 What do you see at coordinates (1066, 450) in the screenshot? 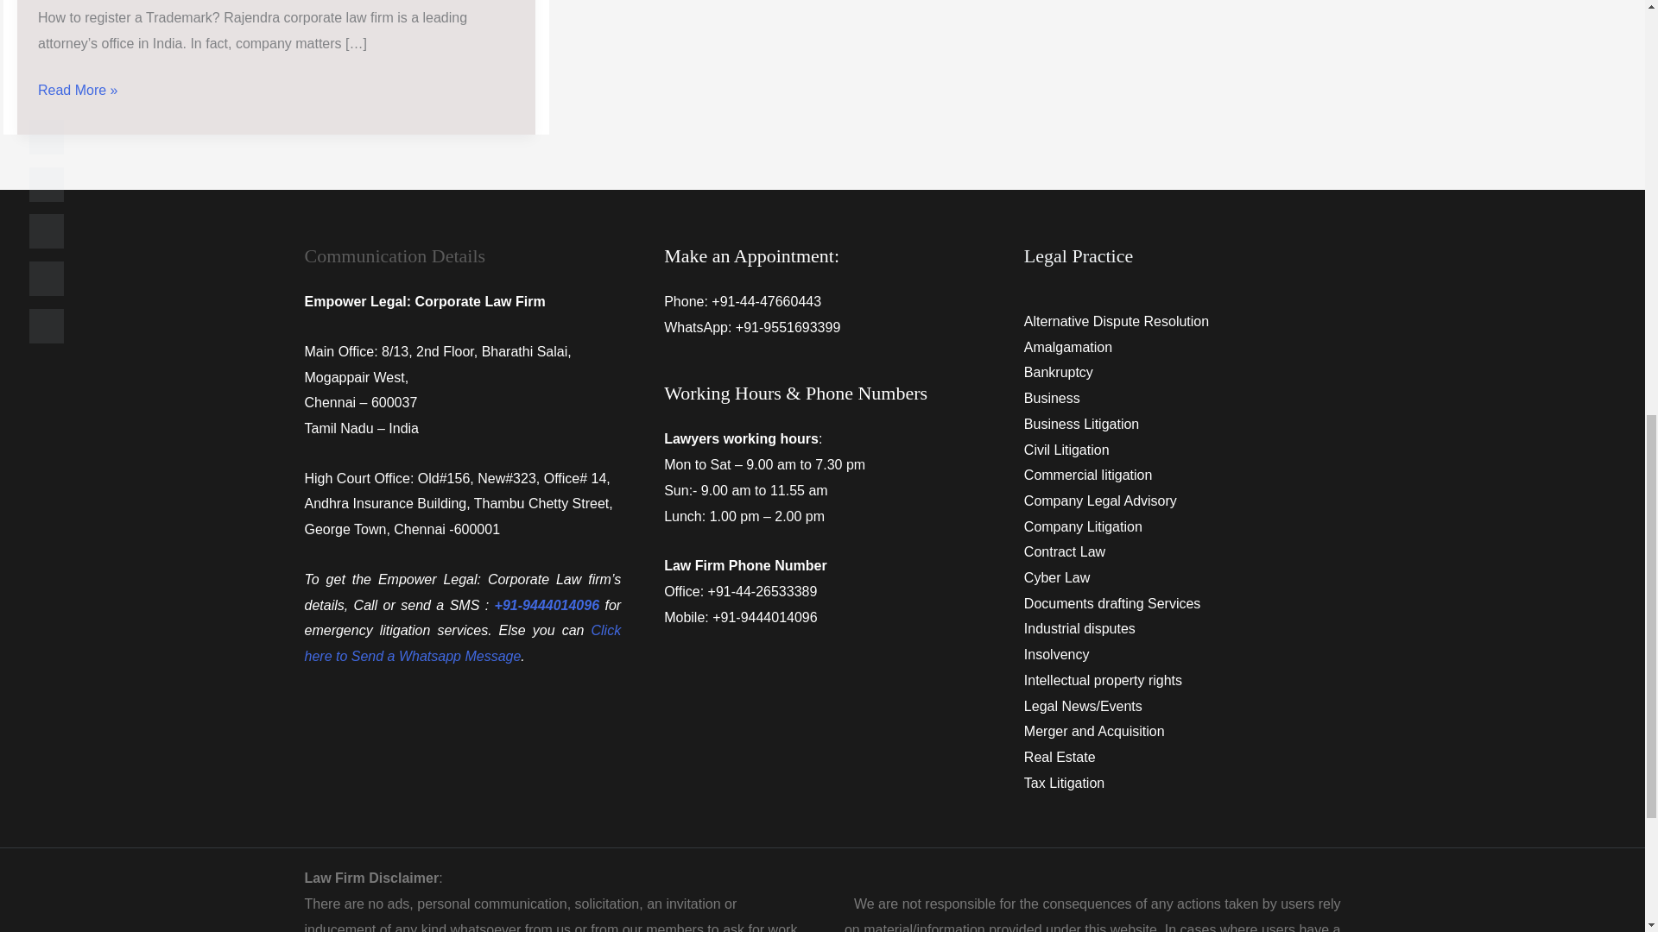
I see `Civil Litigation` at bounding box center [1066, 450].